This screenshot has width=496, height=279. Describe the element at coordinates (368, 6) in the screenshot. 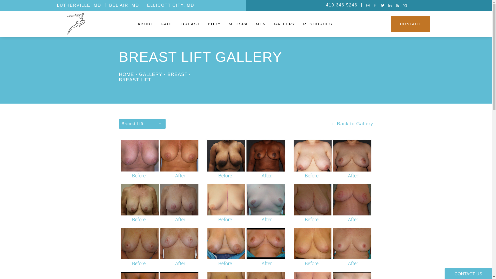

I see `Artistry in Plastic Surgery on Instagram` at that location.